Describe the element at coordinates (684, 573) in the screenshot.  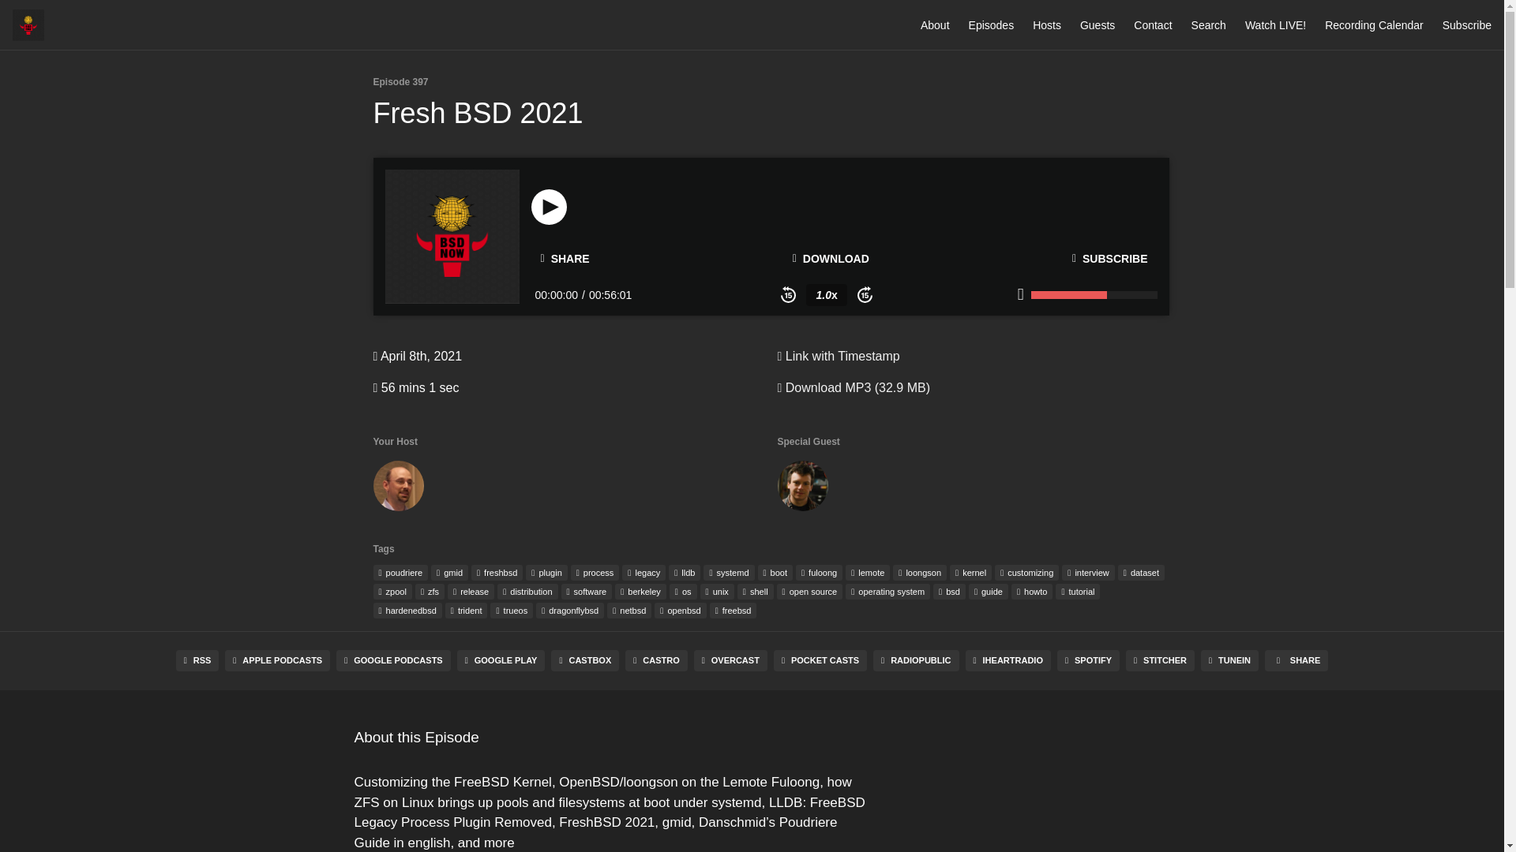
I see `lldb` at that location.